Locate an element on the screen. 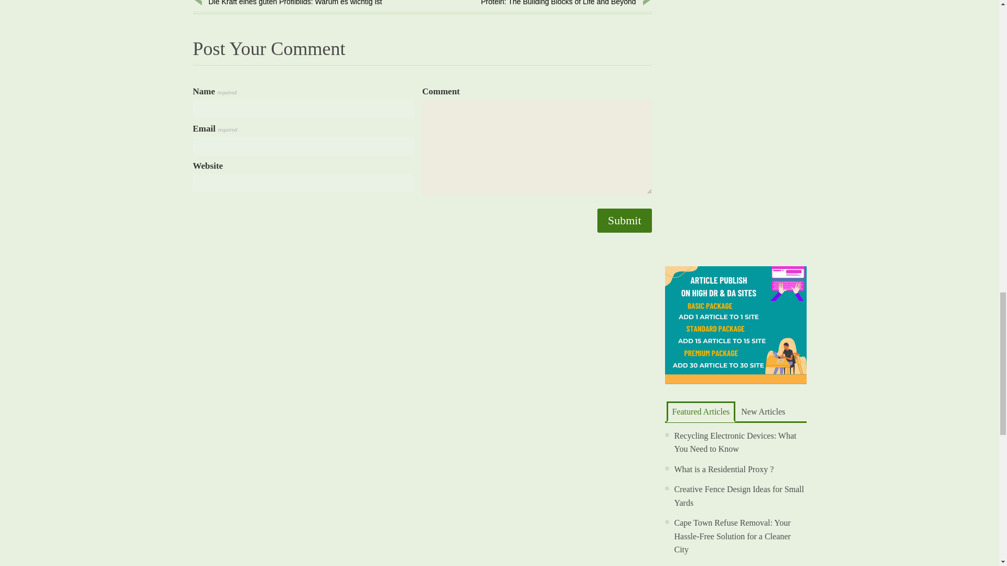 The image size is (1007, 566). New Articles is located at coordinates (763, 411).